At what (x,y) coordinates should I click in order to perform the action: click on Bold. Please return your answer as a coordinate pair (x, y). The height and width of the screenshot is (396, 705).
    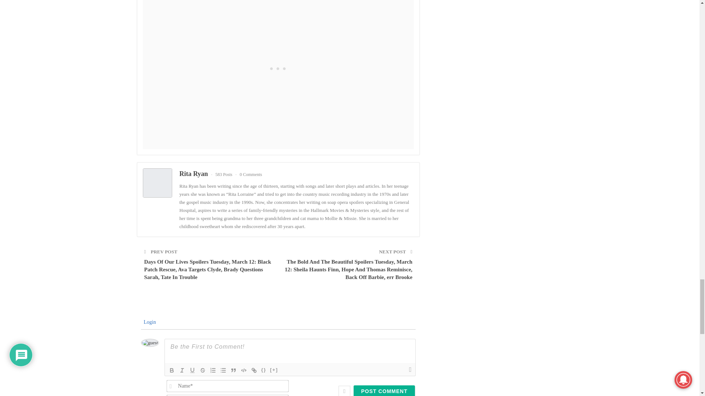
    Looking at the image, I should click on (171, 370).